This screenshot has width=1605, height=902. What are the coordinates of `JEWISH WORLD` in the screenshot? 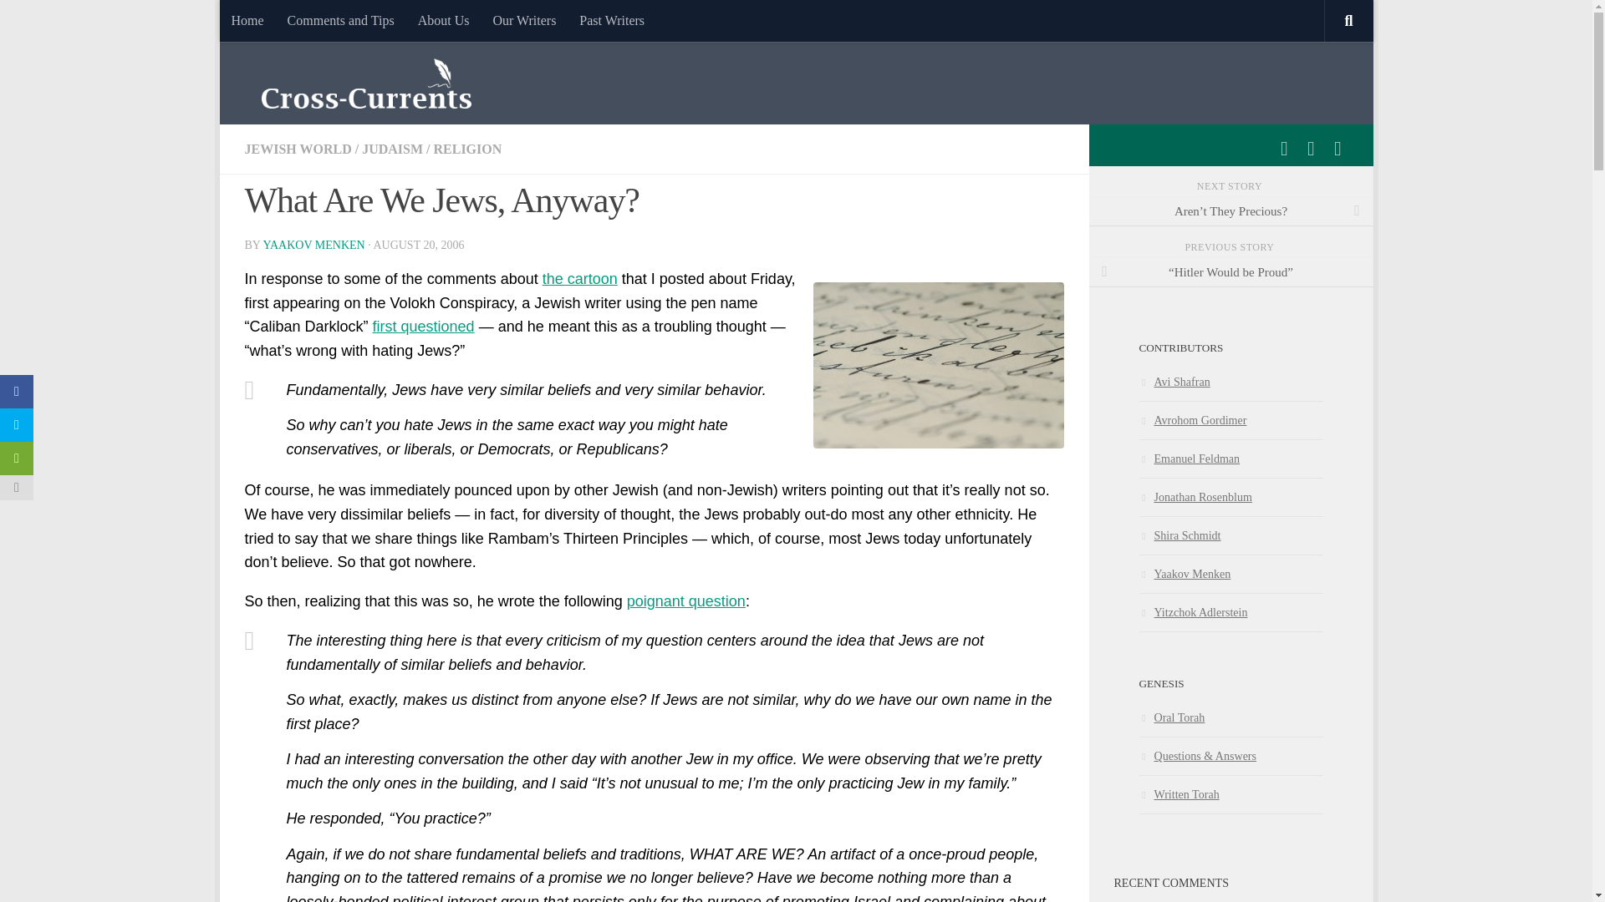 It's located at (298, 149).